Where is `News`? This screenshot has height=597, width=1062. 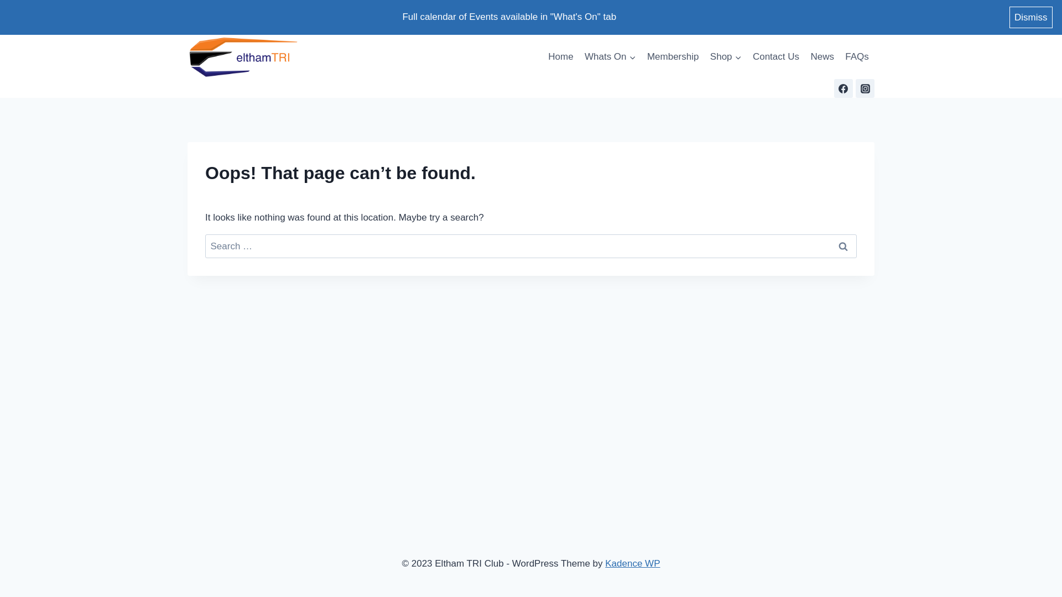
News is located at coordinates (822, 57).